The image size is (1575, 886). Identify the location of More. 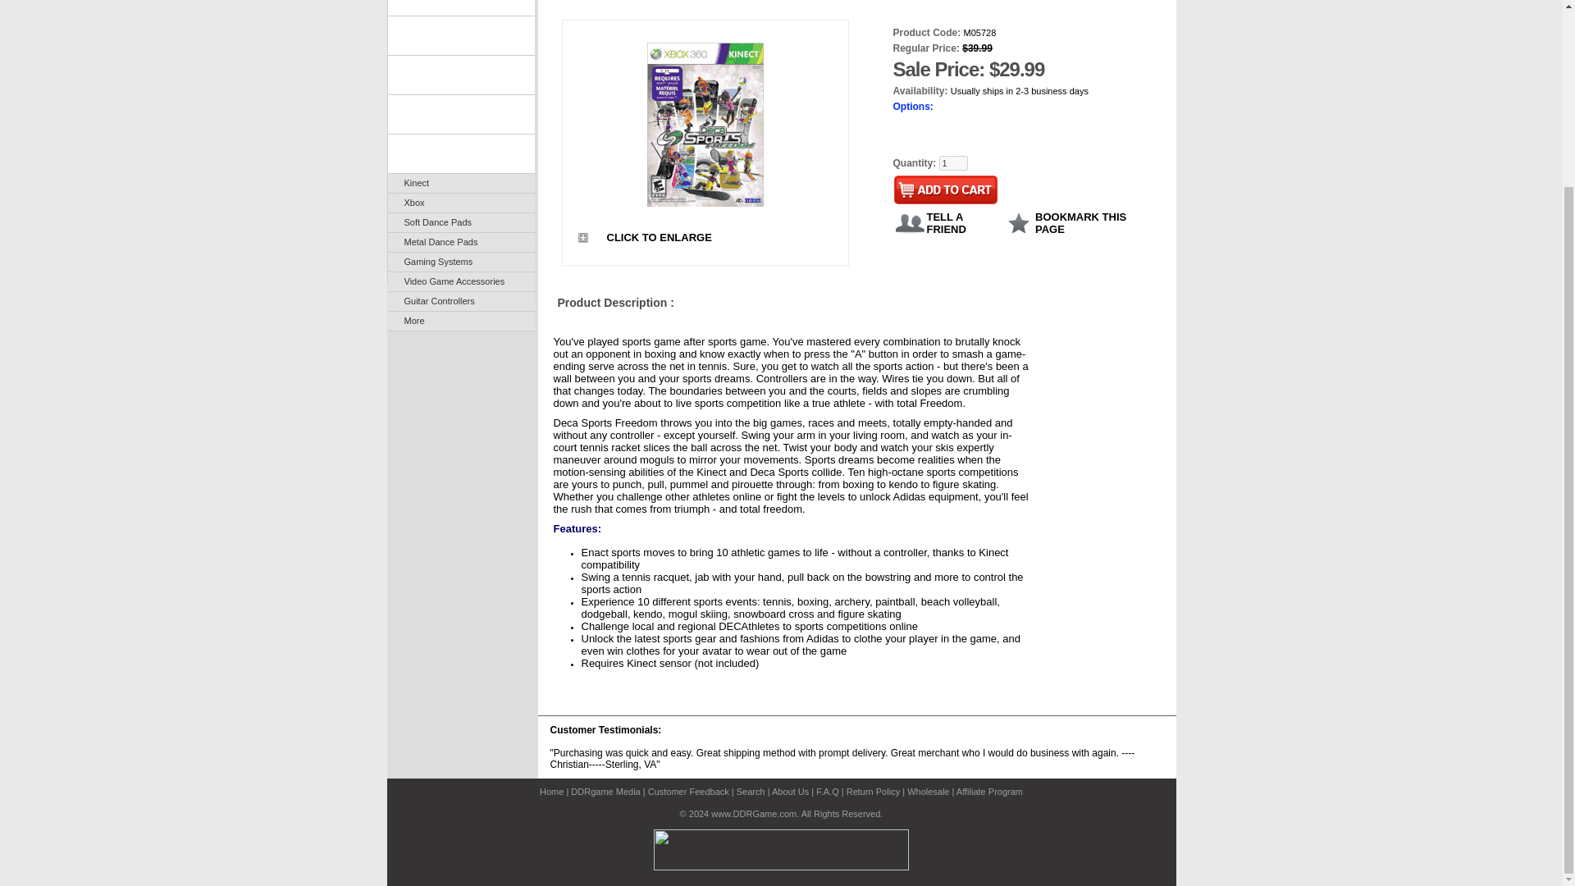
(460, 322).